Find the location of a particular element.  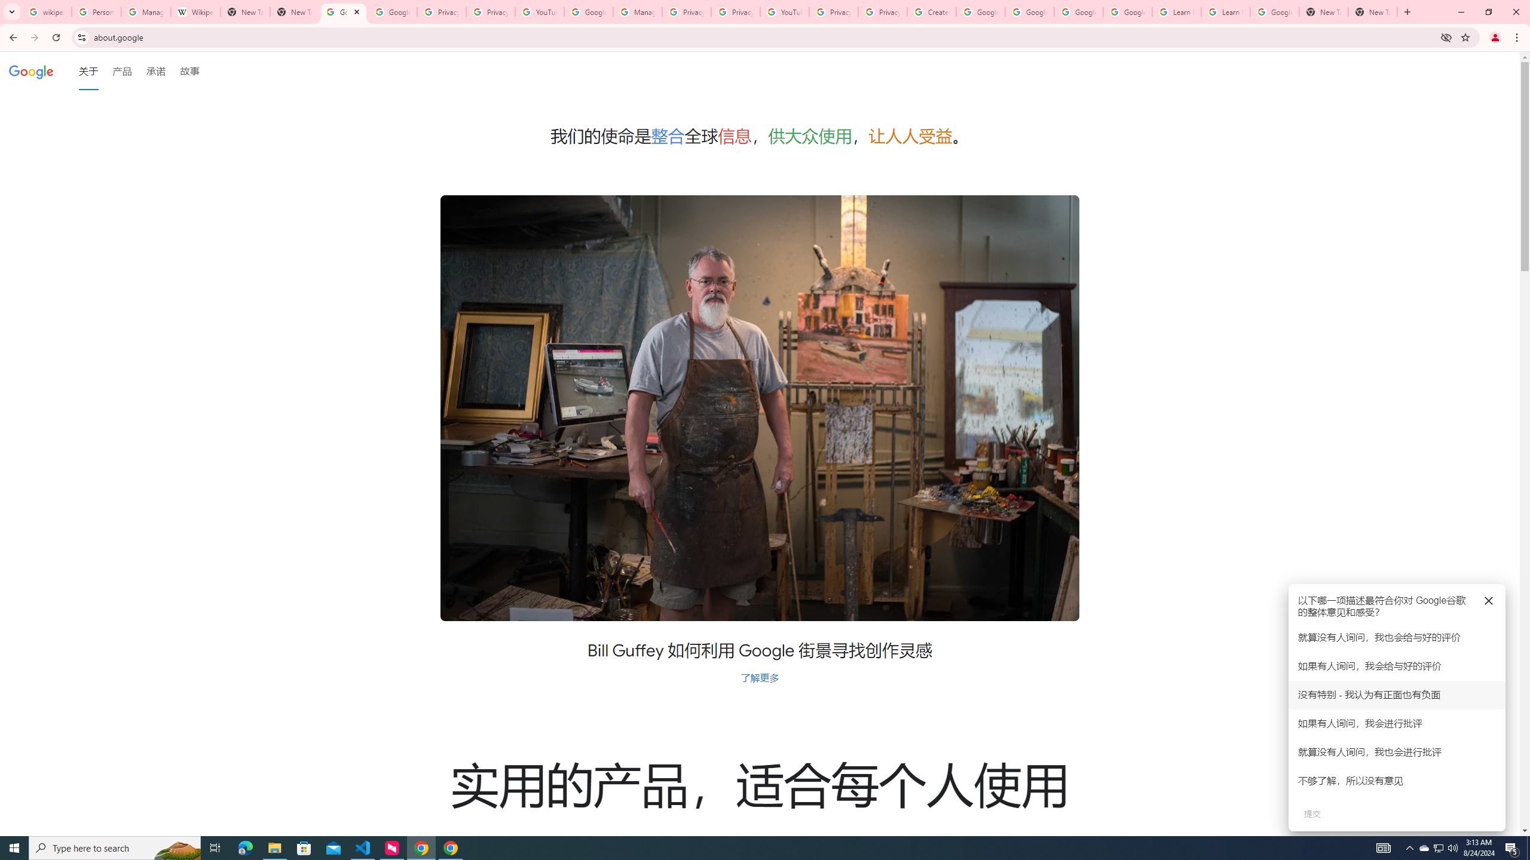

Manage your Location History - Google Search Help is located at coordinates (146, 12).